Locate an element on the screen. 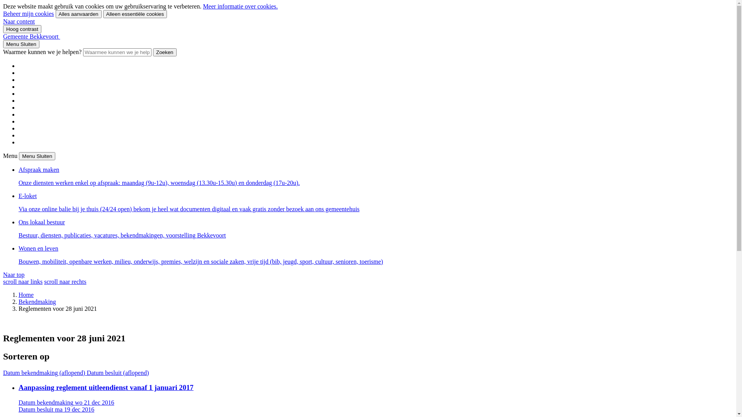  Hoog contrast is located at coordinates (22, 29).